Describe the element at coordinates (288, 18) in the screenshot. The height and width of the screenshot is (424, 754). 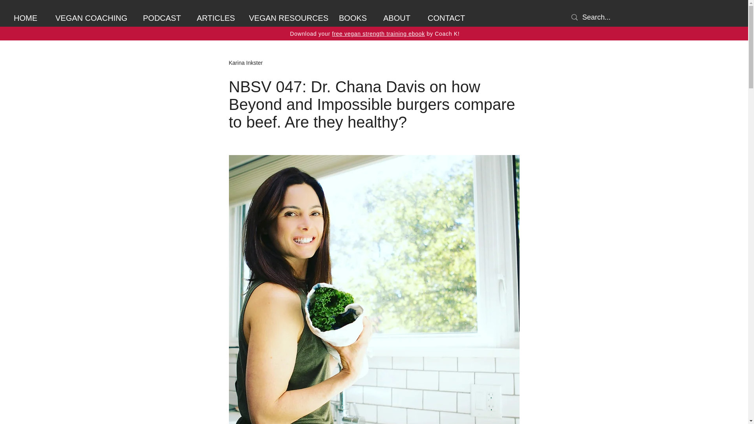
I see `VEGAN RESOURCES` at that location.